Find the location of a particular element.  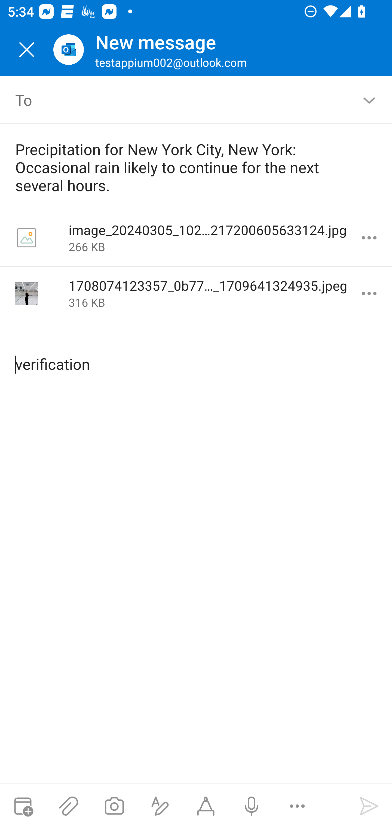


verification is located at coordinates (197, 355).